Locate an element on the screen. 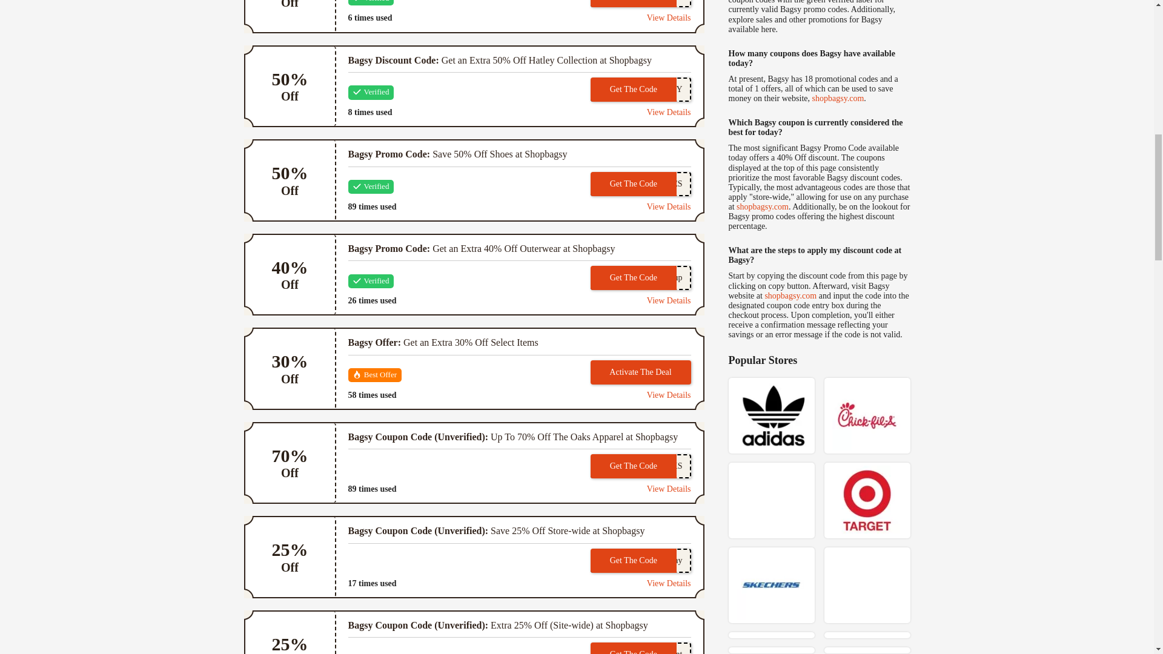 This screenshot has height=654, width=1163. View Details is located at coordinates (640, 184).